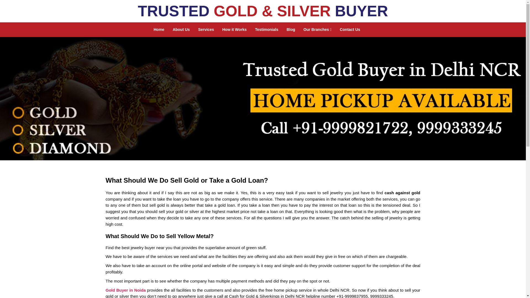 This screenshot has width=530, height=298. I want to click on Testimonials, so click(267, 30).